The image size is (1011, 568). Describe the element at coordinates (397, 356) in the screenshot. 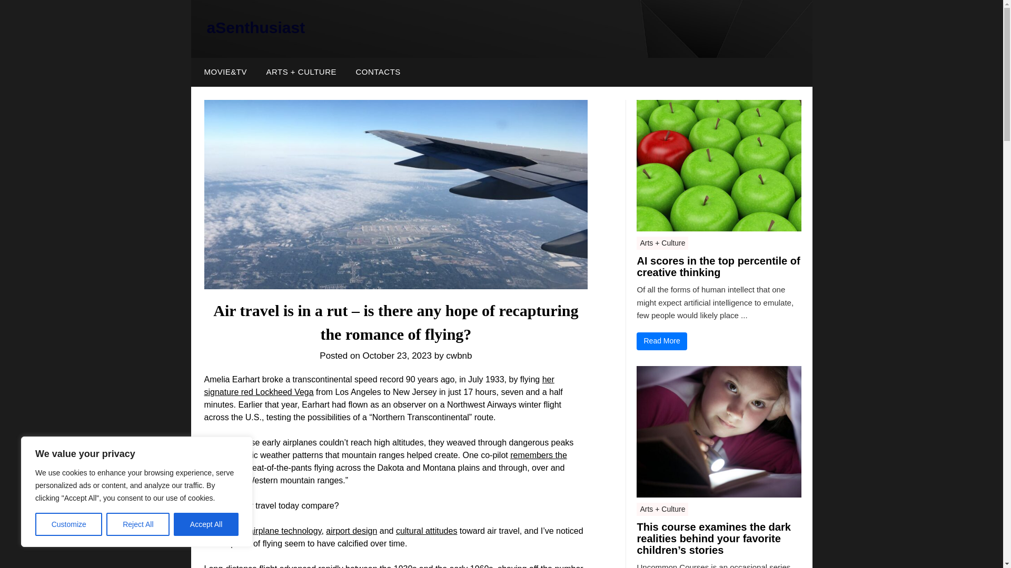

I see `October 23, 2023` at that location.